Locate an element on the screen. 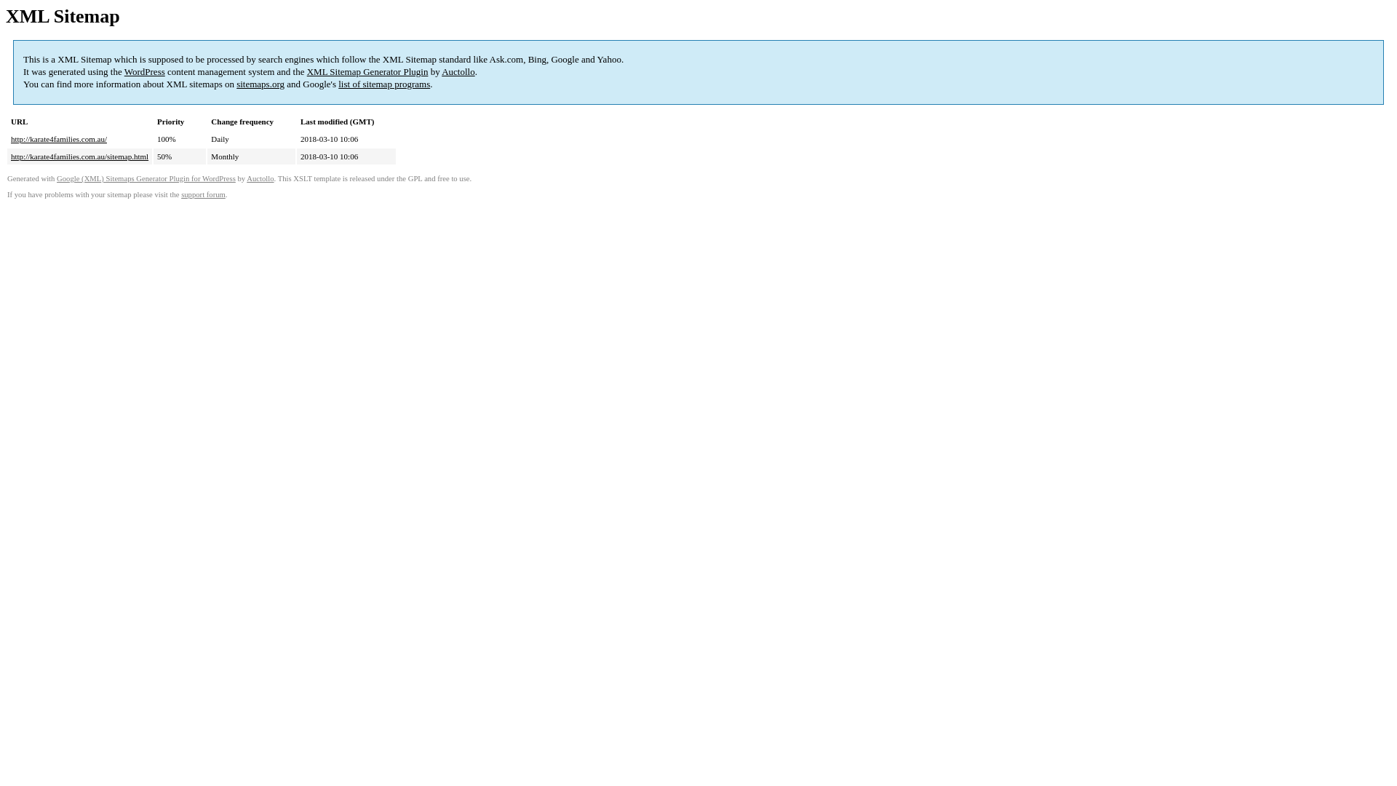  list of sitemap programs is located at coordinates (384, 84).